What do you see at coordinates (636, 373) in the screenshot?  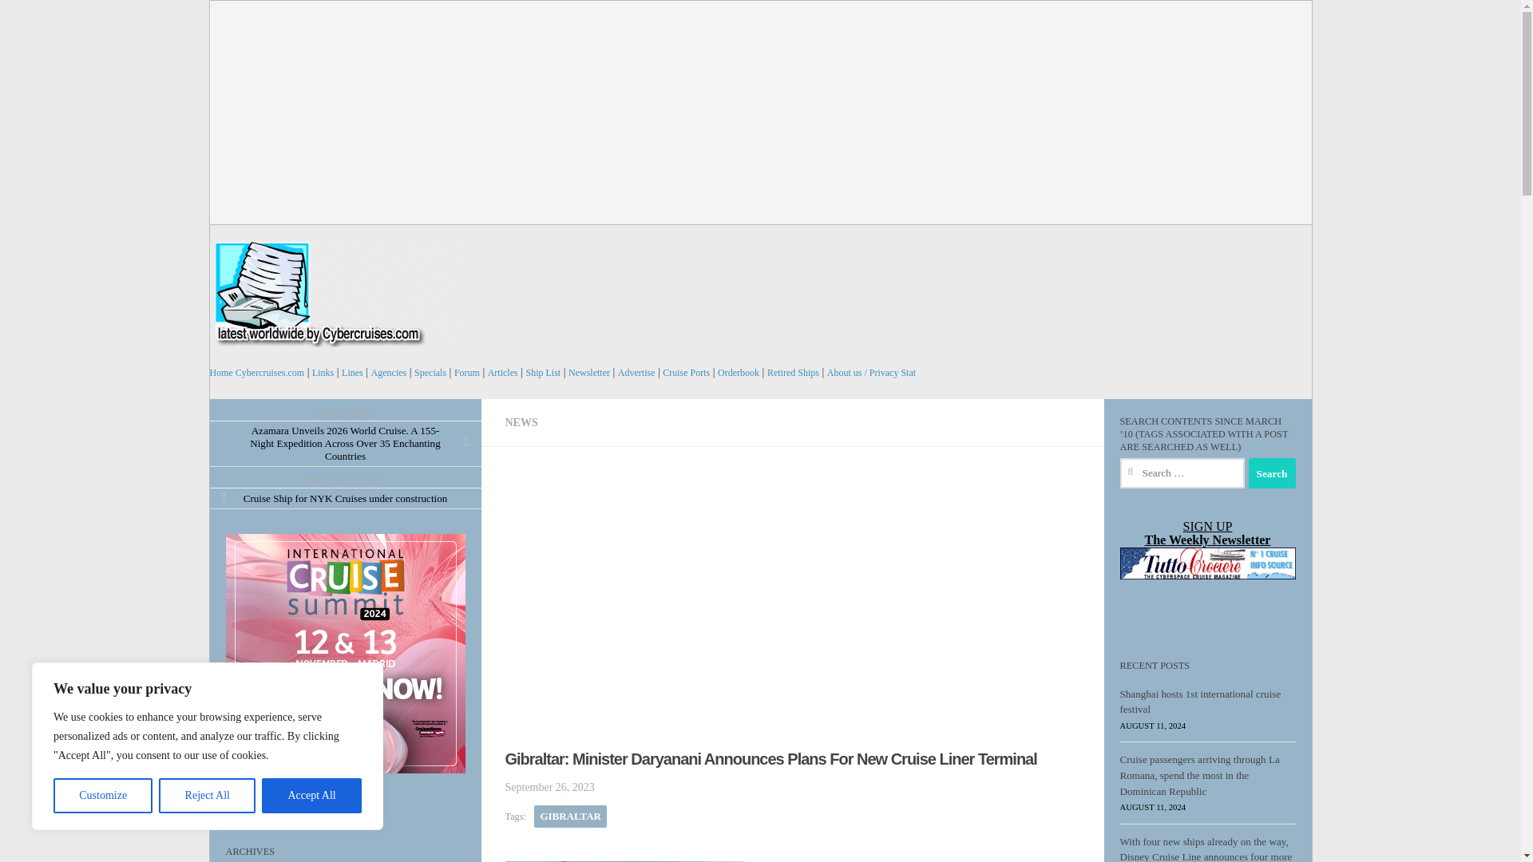 I see `Advertise` at bounding box center [636, 373].